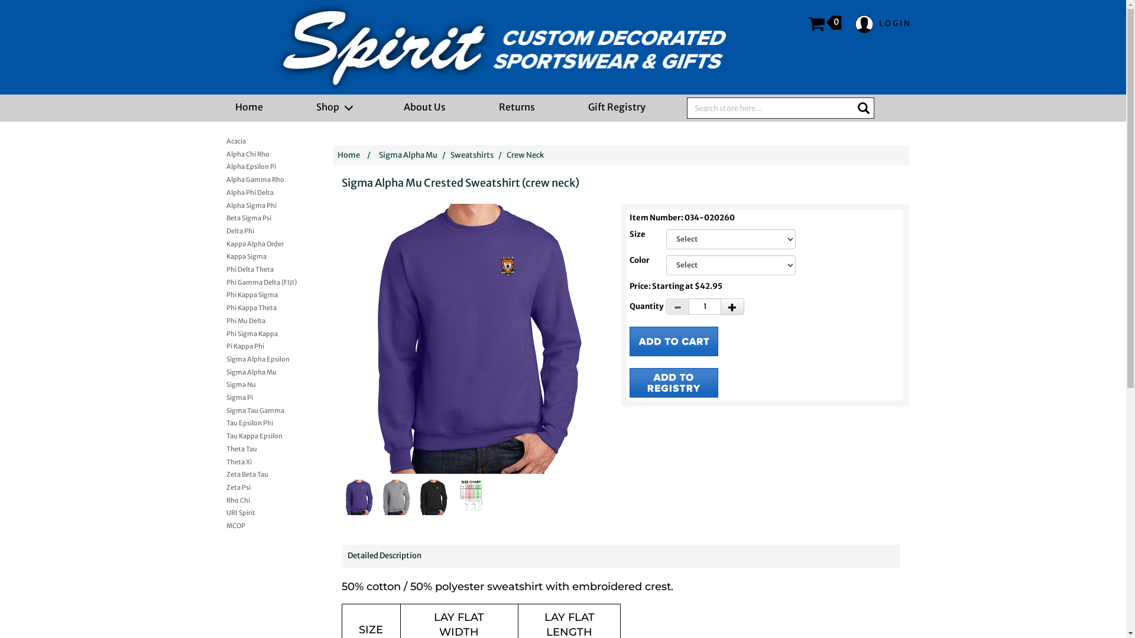 This screenshot has height=638, width=1135. I want to click on Returns, so click(517, 107).